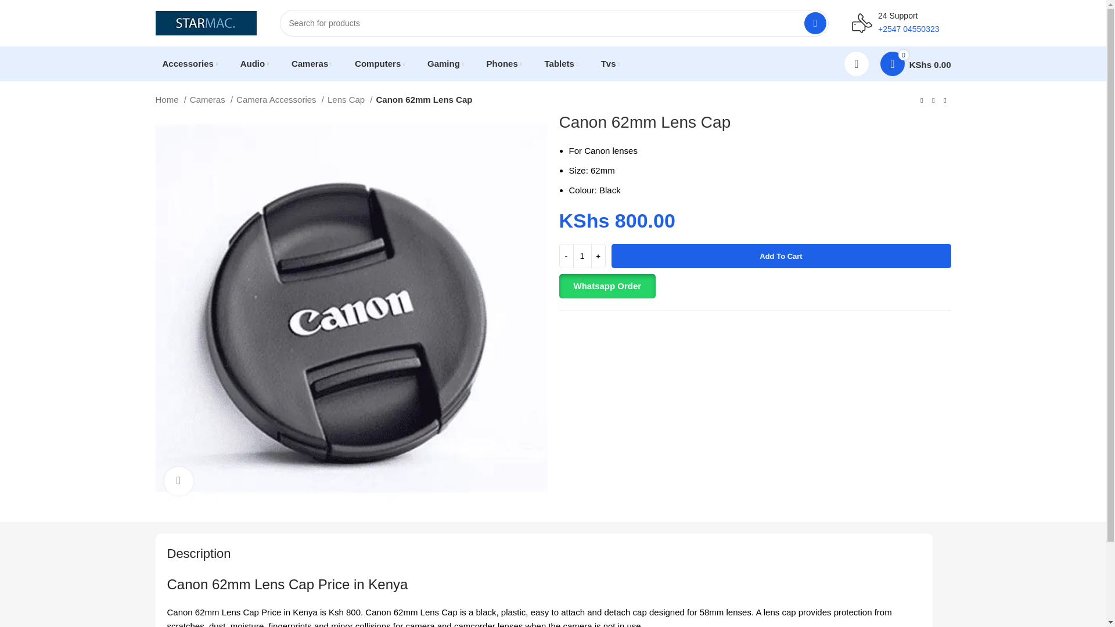 The image size is (1115, 627). What do you see at coordinates (554, 23) in the screenshot?
I see `Search for products` at bounding box center [554, 23].